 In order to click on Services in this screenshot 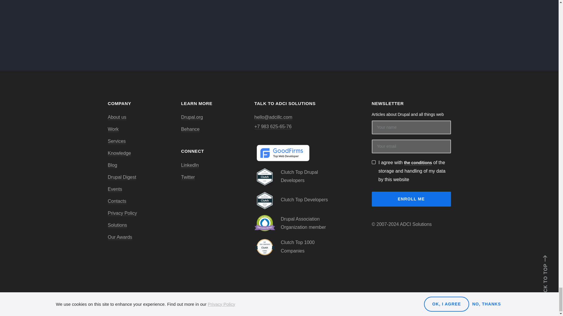, I will do `click(117, 141)`.